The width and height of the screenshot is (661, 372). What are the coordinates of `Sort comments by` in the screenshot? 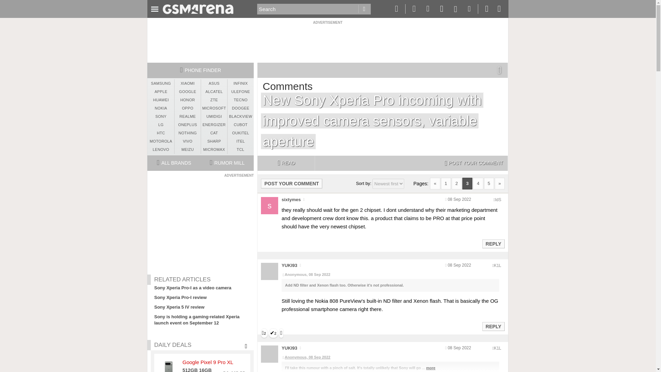 It's located at (388, 184).